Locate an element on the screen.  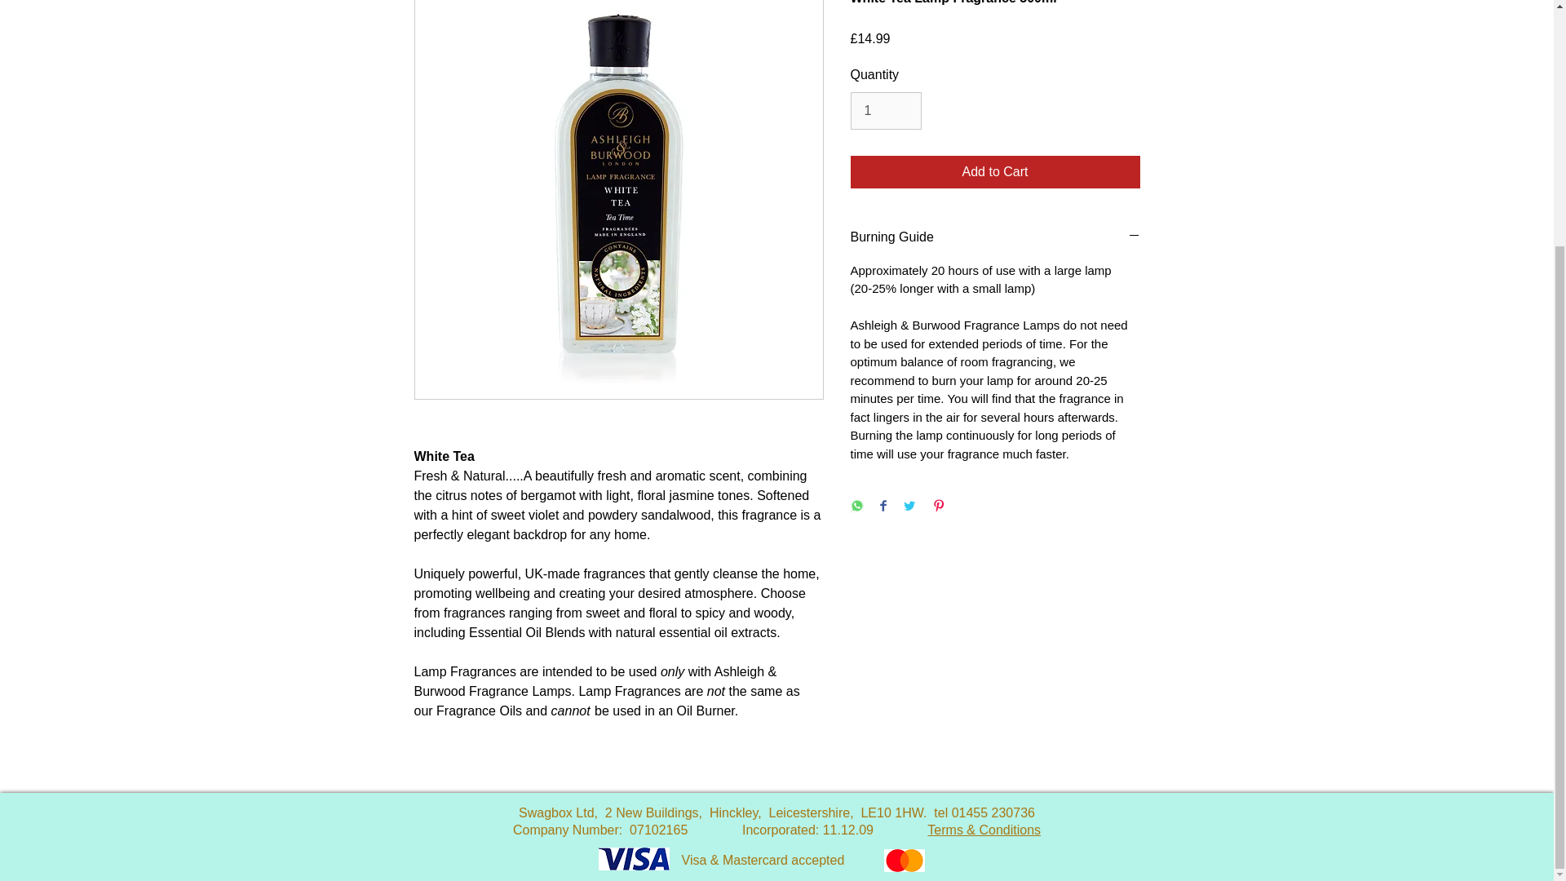
Add to Cart is located at coordinates (995, 172).